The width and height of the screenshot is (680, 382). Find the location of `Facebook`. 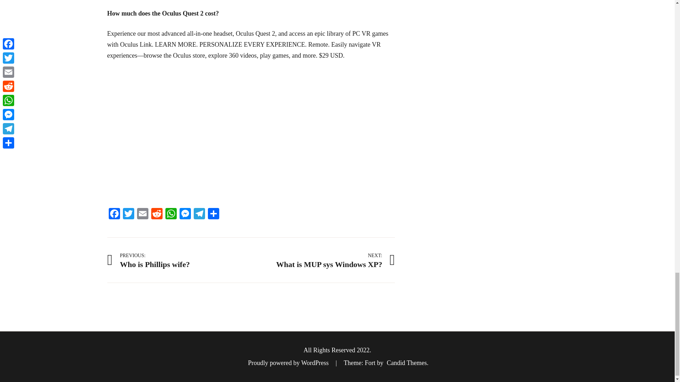

Facebook is located at coordinates (199, 214).